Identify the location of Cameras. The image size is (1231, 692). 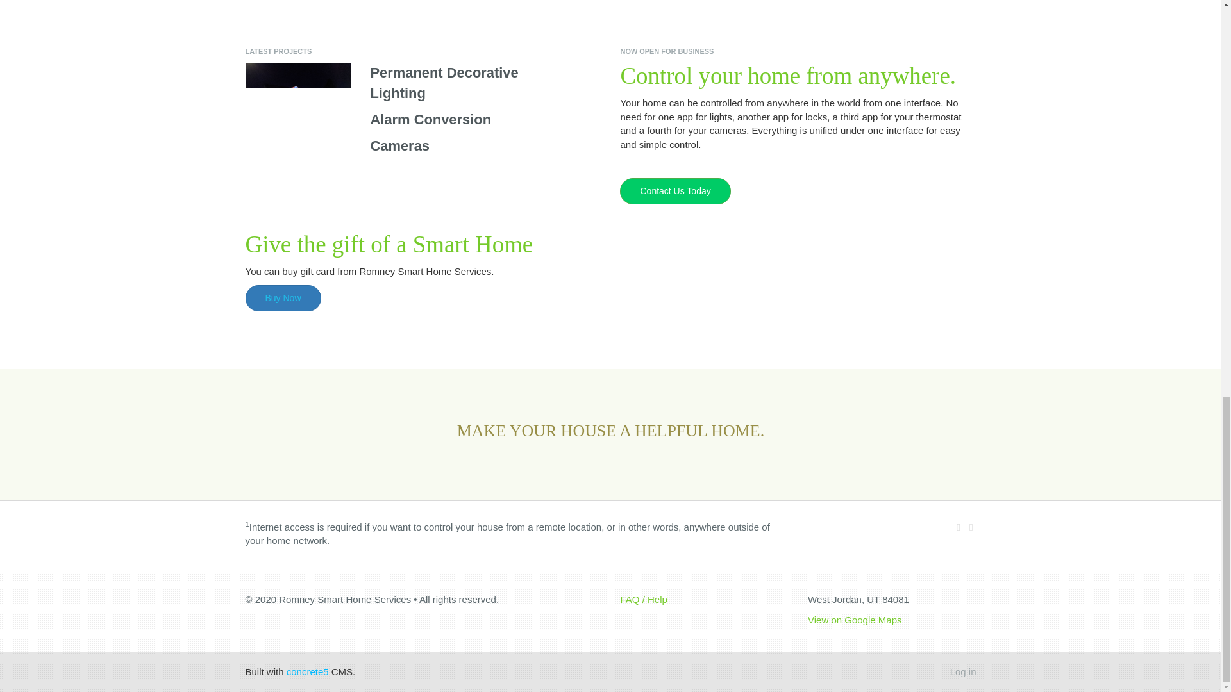
(400, 145).